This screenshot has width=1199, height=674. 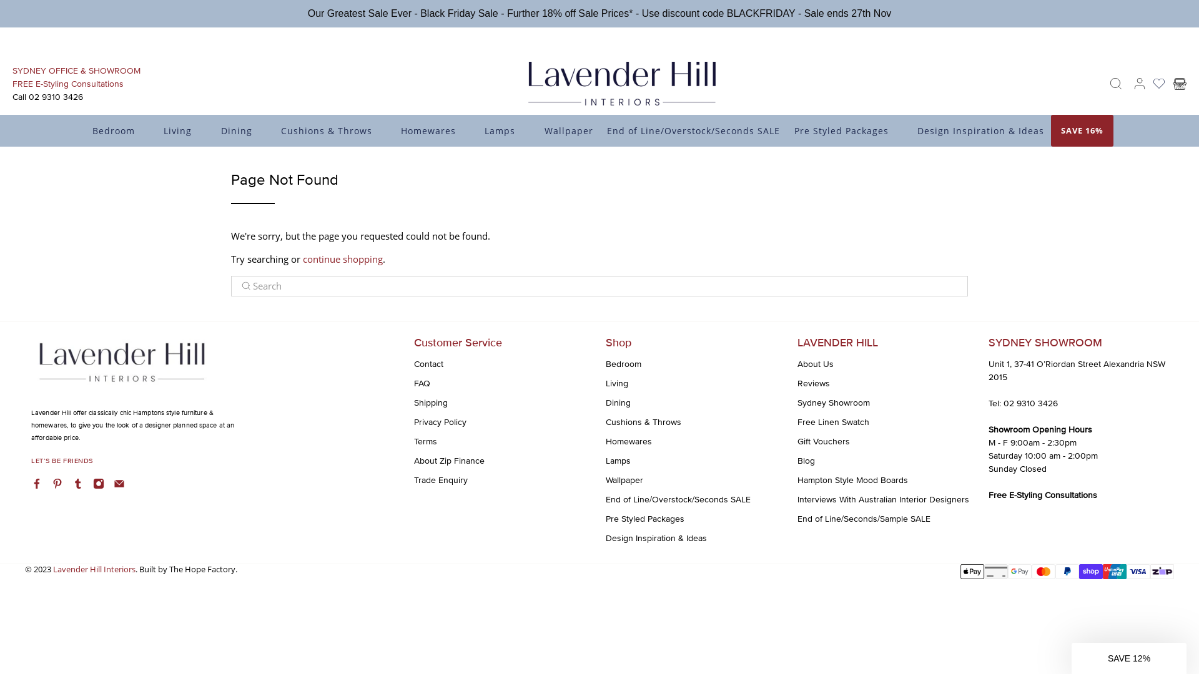 I want to click on Lavender Hill Interiors on Pinterest, so click(x=57, y=486).